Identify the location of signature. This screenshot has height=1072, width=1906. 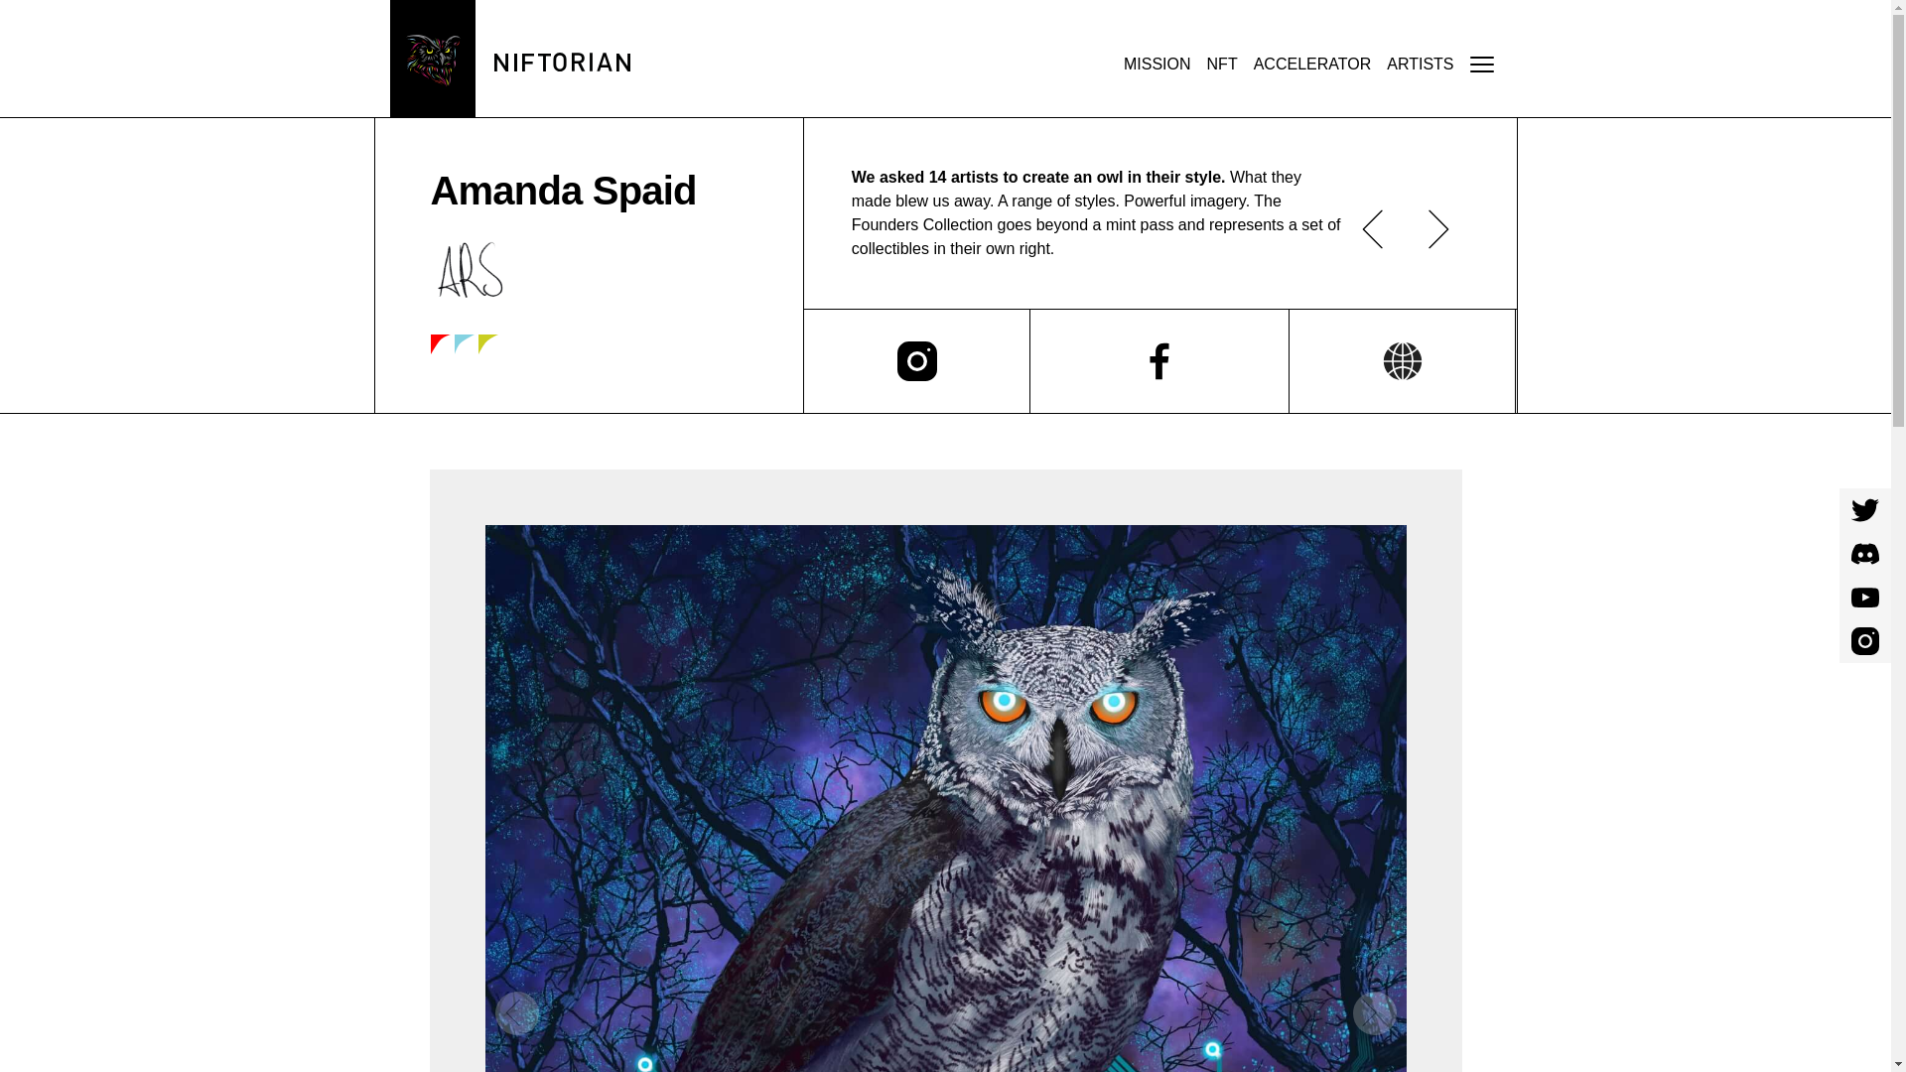
(469, 270).